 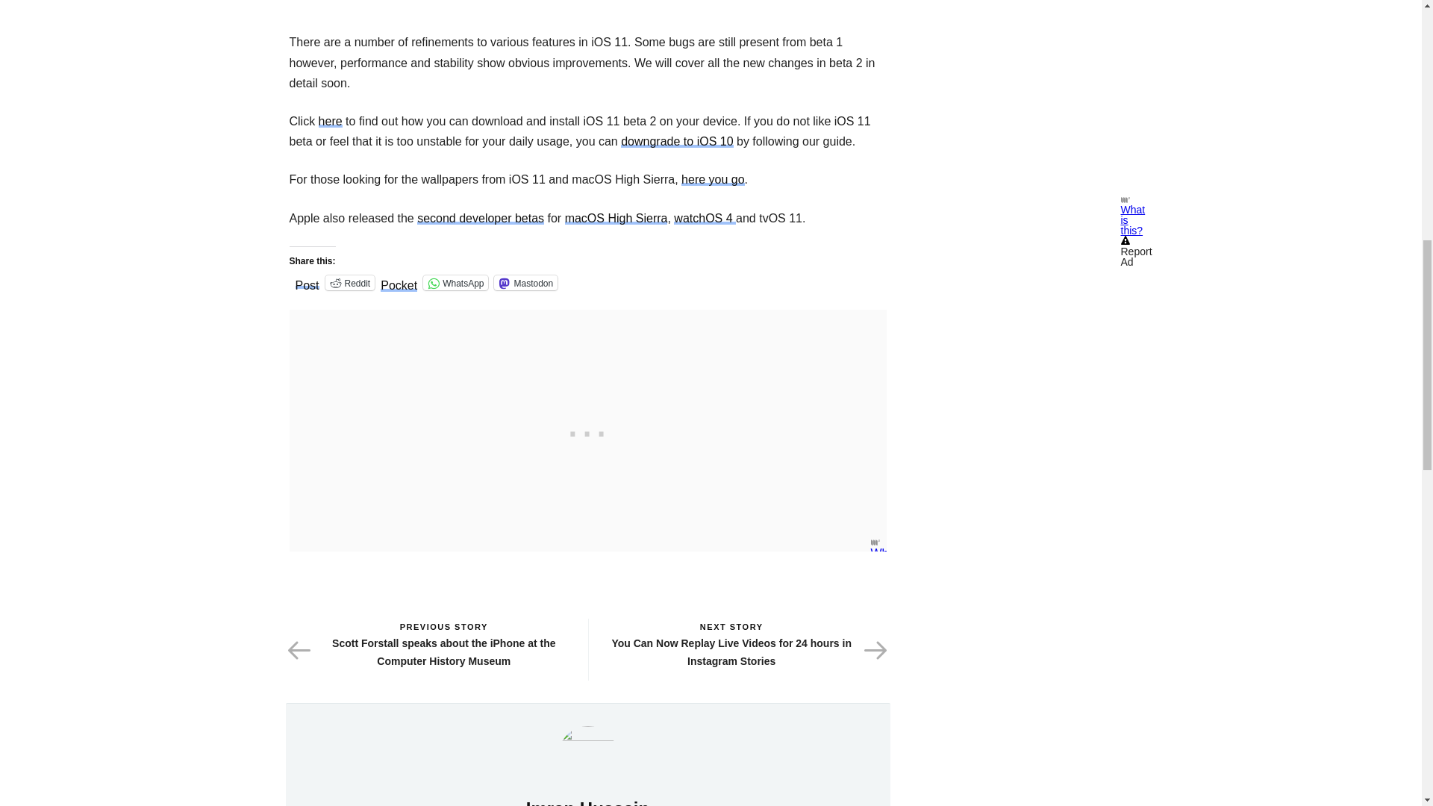 I want to click on 3rd party ad content, so click(x=588, y=431).